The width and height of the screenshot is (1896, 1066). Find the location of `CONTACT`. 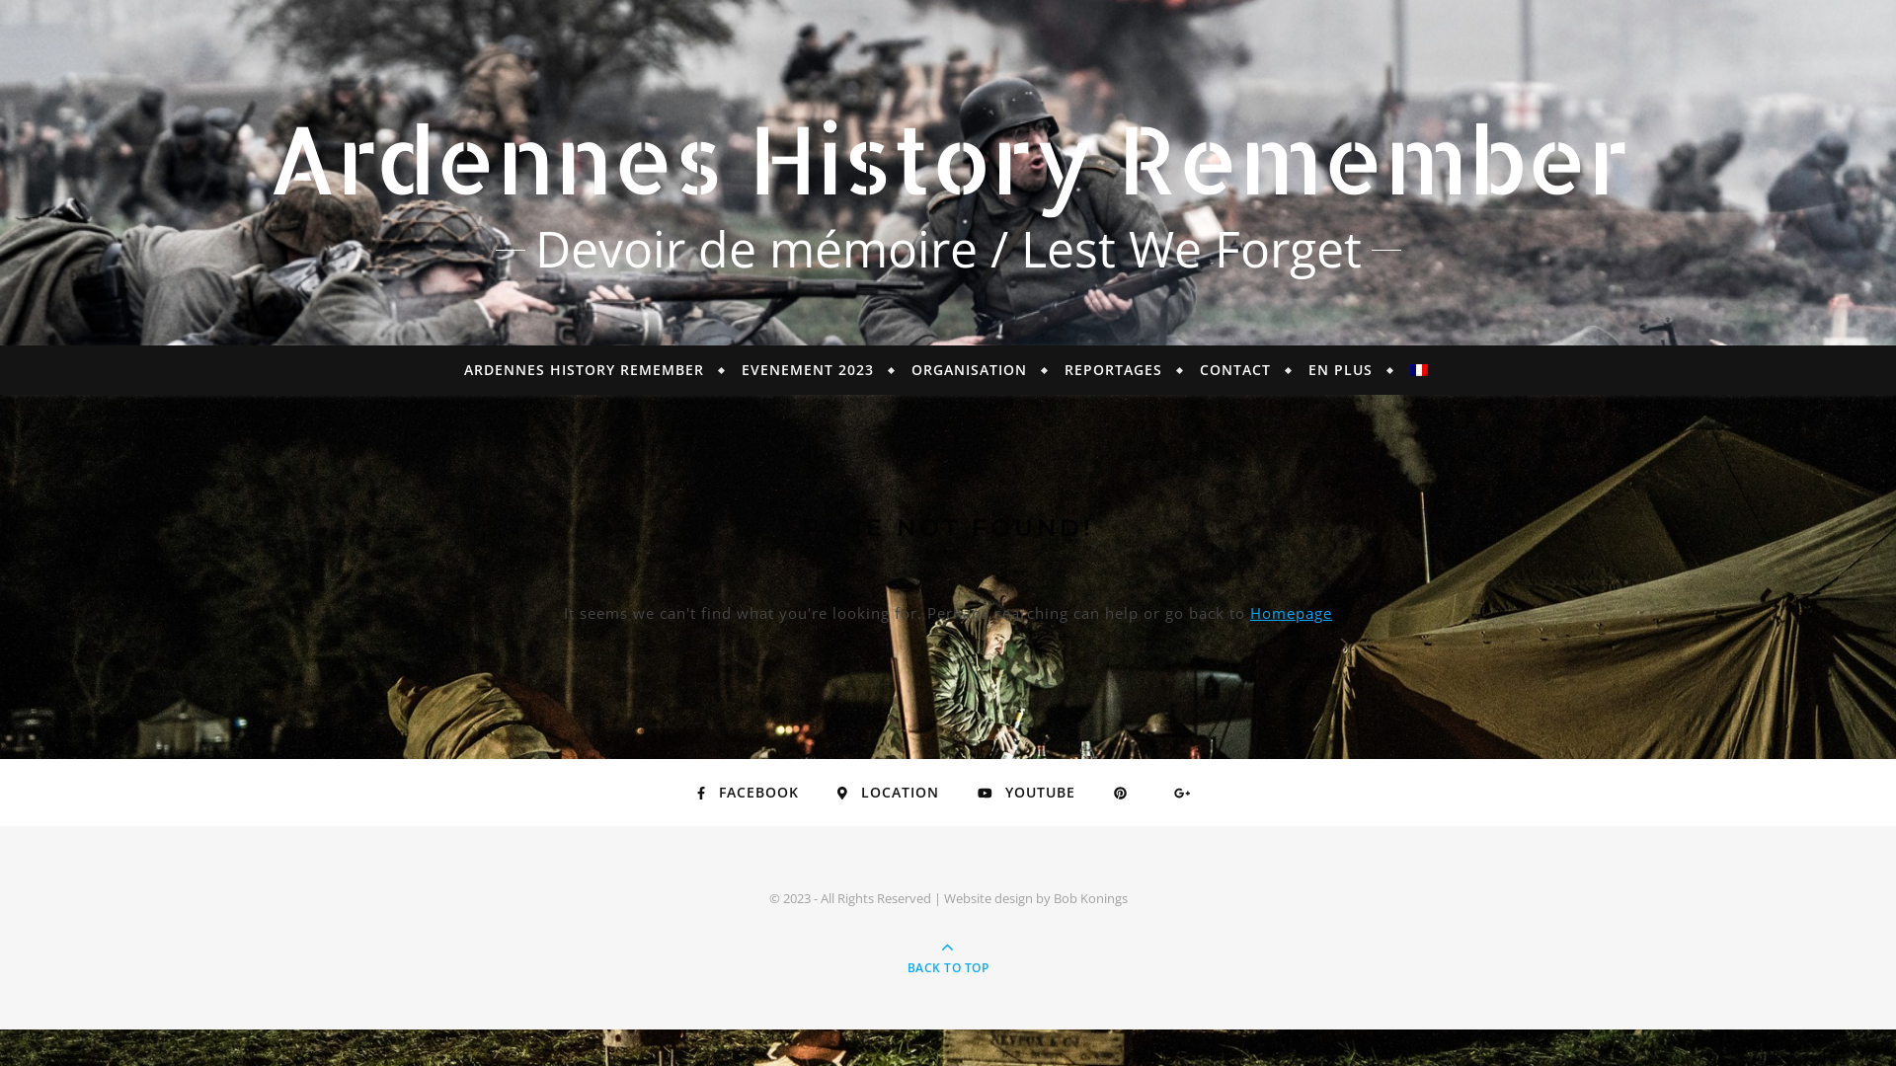

CONTACT is located at coordinates (1235, 370).